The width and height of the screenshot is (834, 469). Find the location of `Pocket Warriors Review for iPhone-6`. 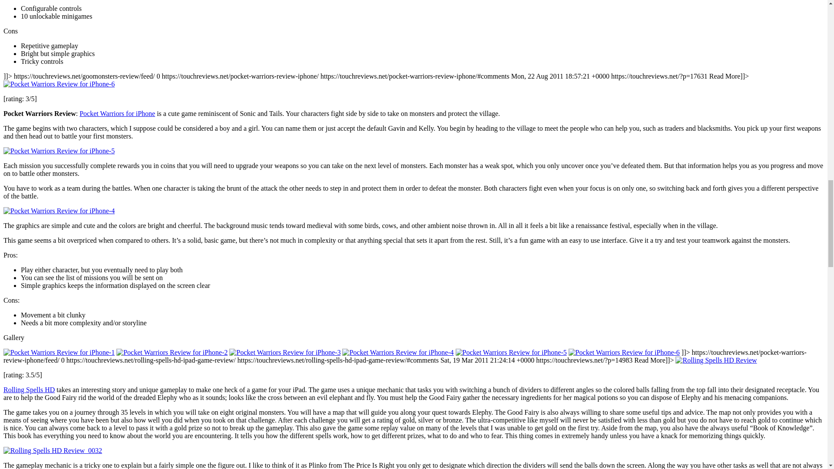

Pocket Warriors Review for iPhone-6 is located at coordinates (59, 84).